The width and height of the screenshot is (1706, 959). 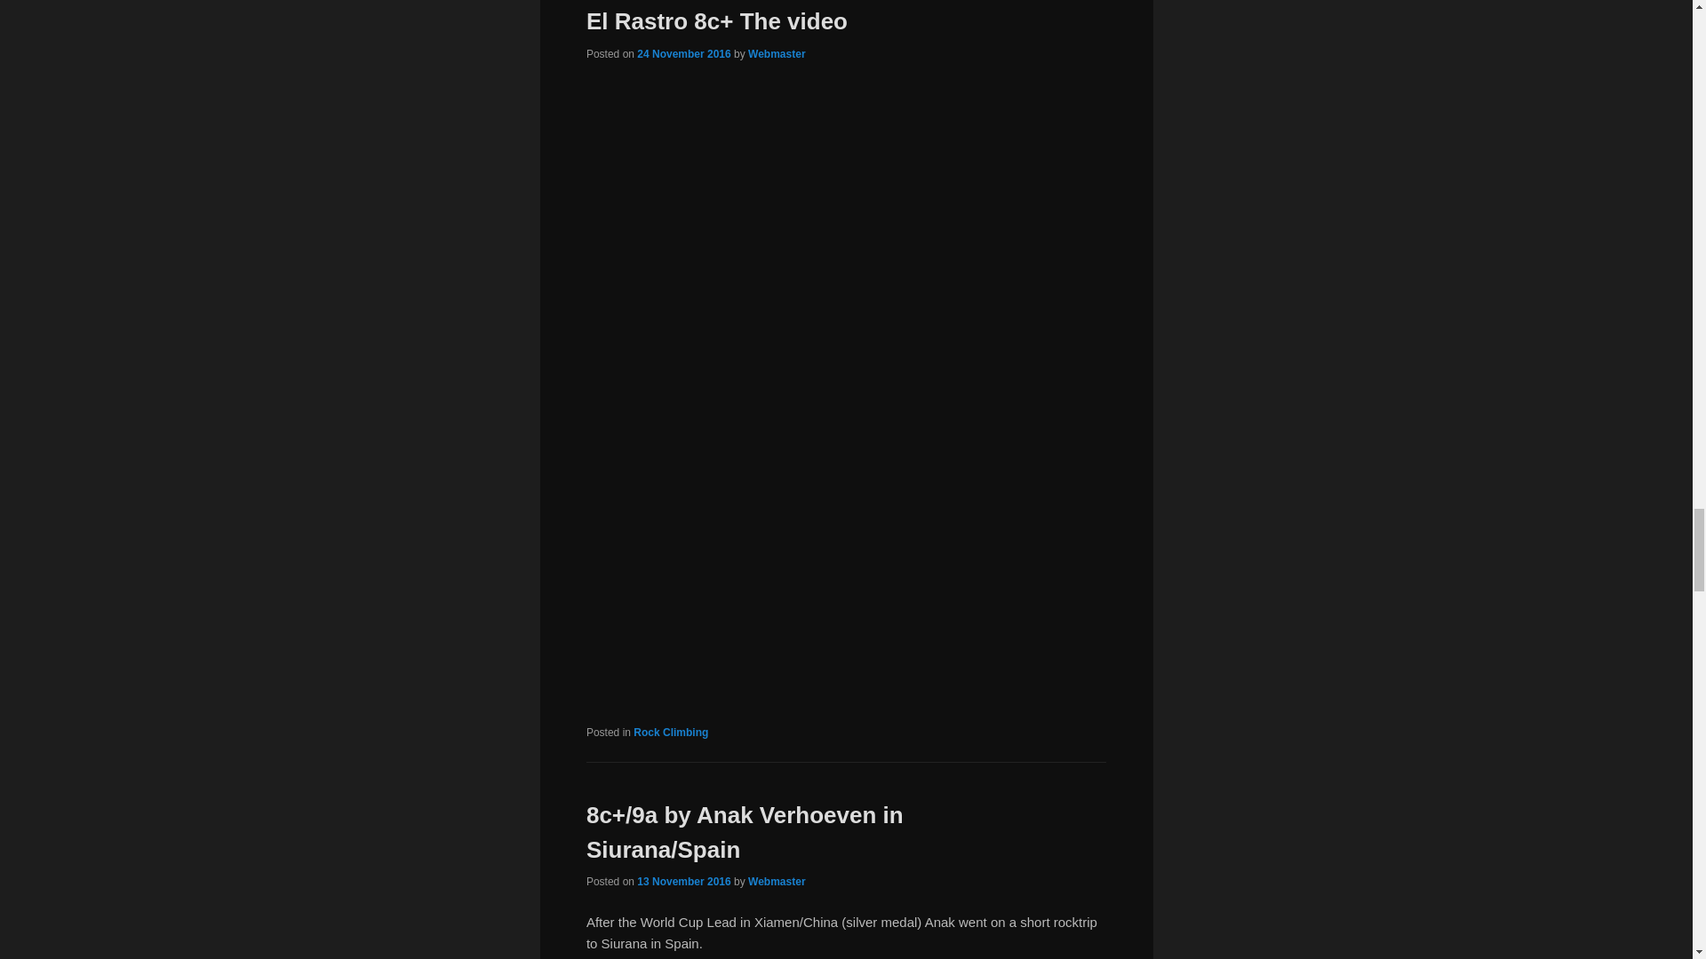 I want to click on 12:22, so click(x=682, y=882).